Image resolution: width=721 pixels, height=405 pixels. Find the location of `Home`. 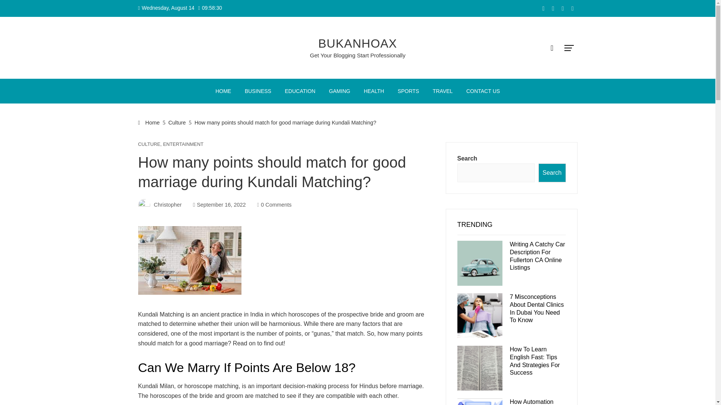

Home is located at coordinates (149, 122).